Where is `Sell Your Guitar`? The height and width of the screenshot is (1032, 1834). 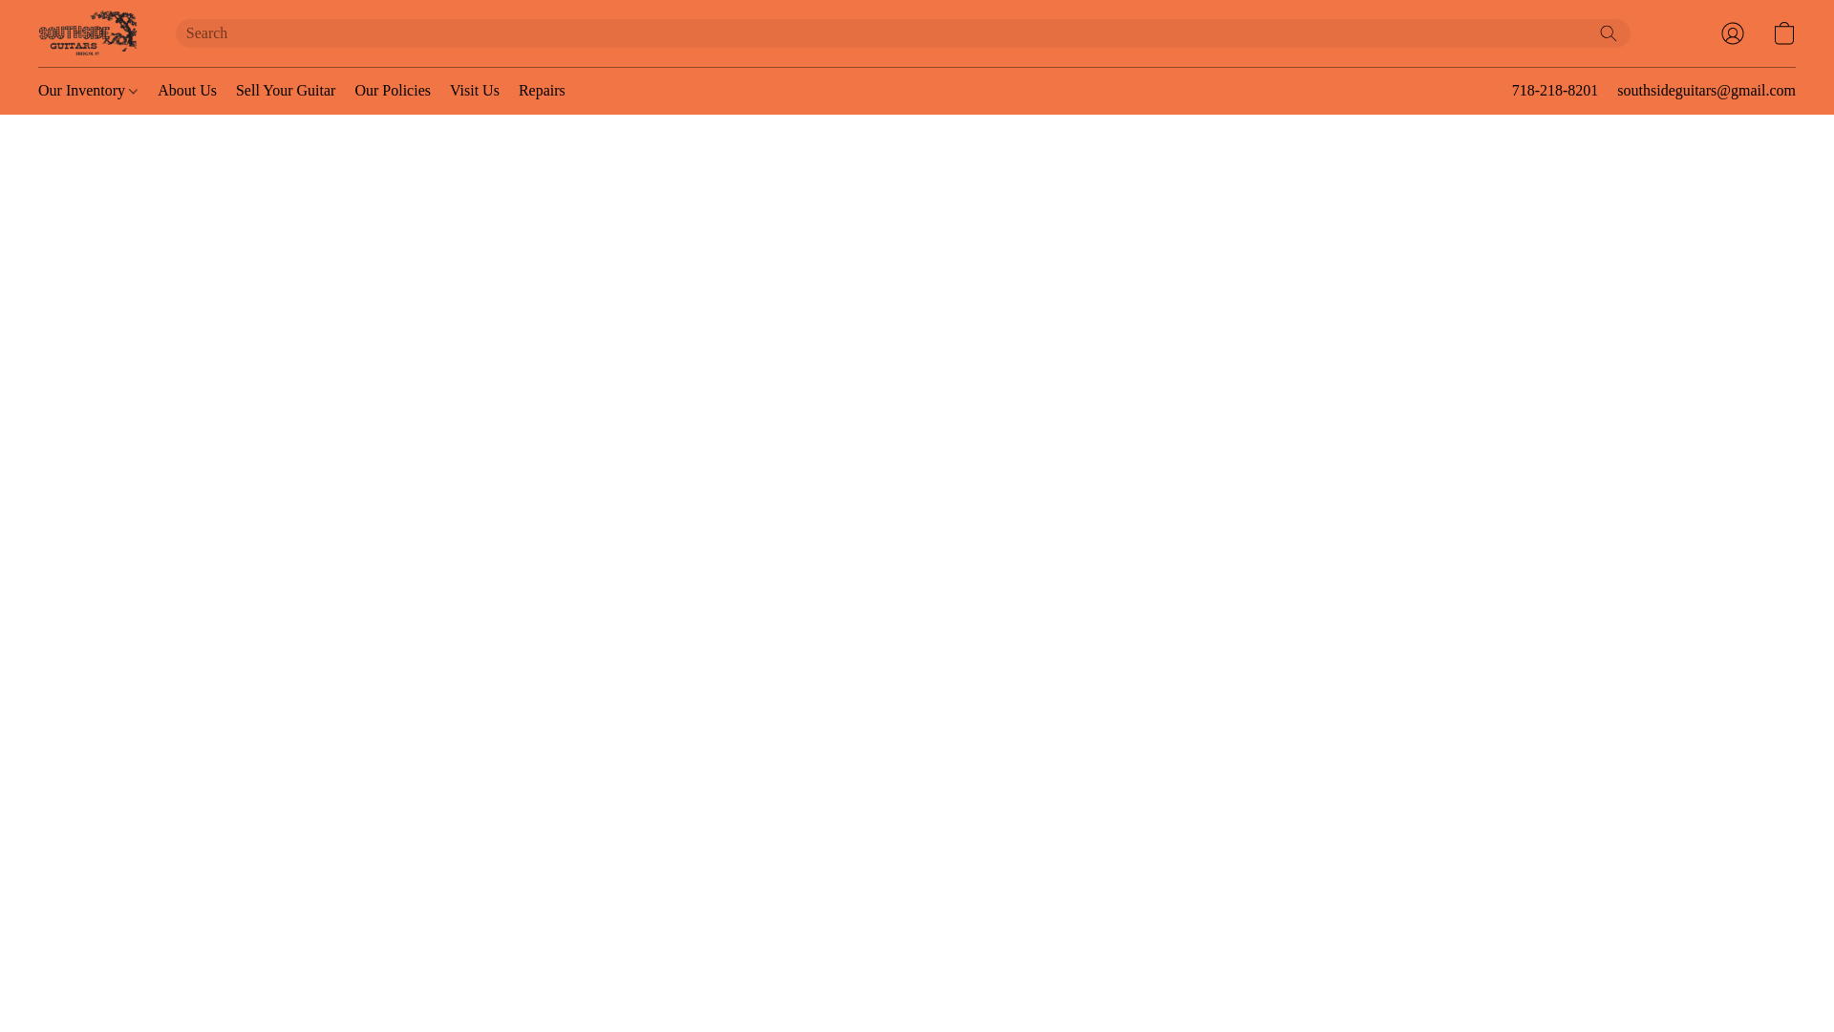
Sell Your Guitar is located at coordinates (285, 90).